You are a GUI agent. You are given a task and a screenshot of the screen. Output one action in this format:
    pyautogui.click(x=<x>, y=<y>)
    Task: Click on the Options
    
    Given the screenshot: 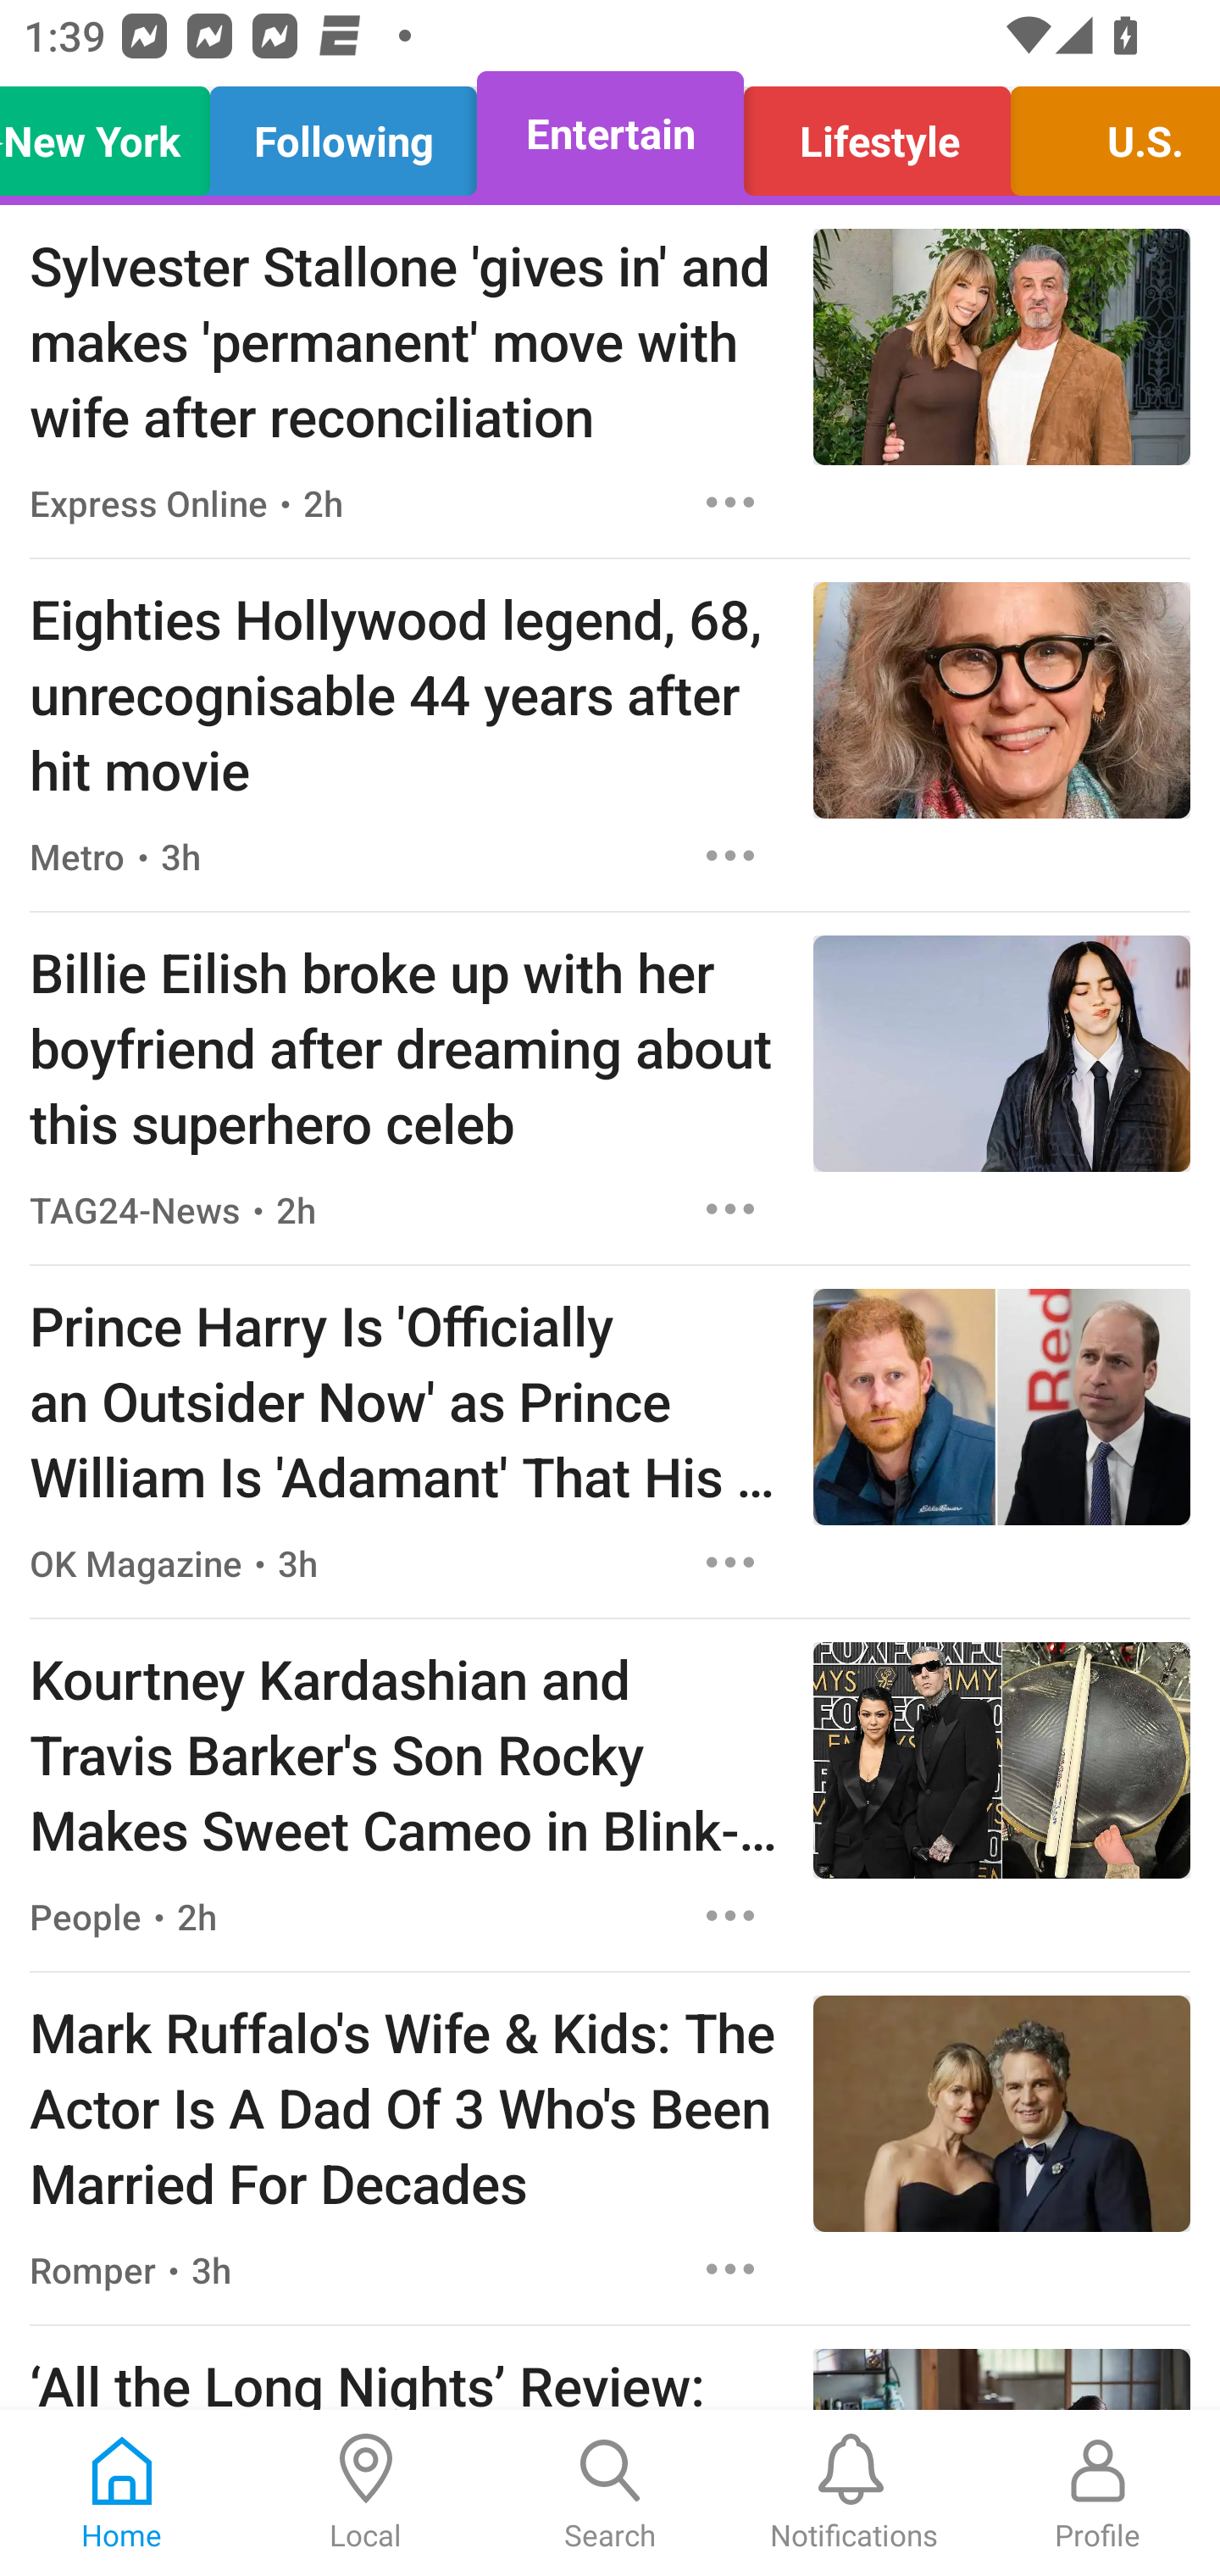 What is the action you would take?
    pyautogui.click(x=730, y=1562)
    